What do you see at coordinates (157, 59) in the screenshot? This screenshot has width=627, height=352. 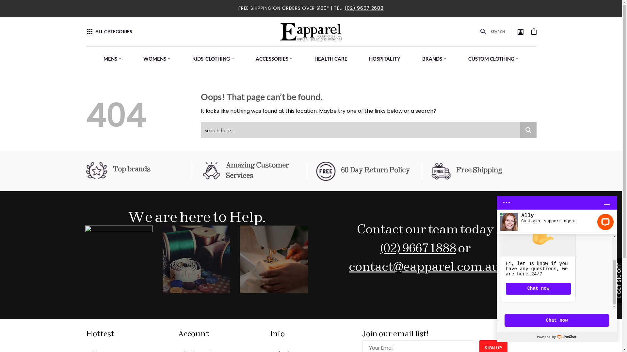 I see `WOMENS` at bounding box center [157, 59].